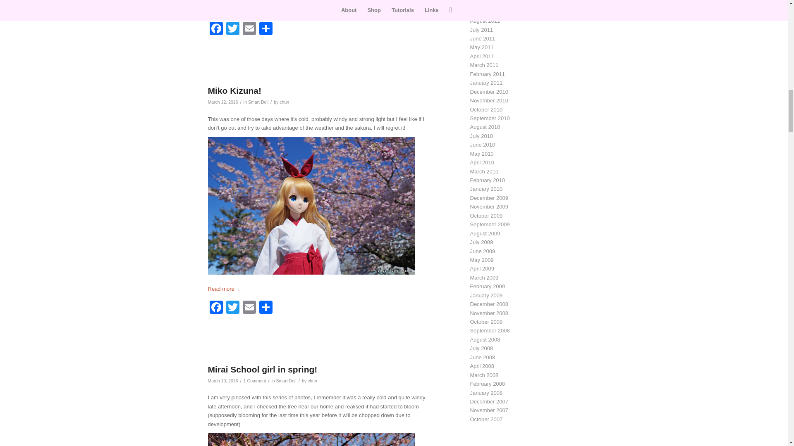 The width and height of the screenshot is (794, 446). I want to click on Email, so click(249, 29).